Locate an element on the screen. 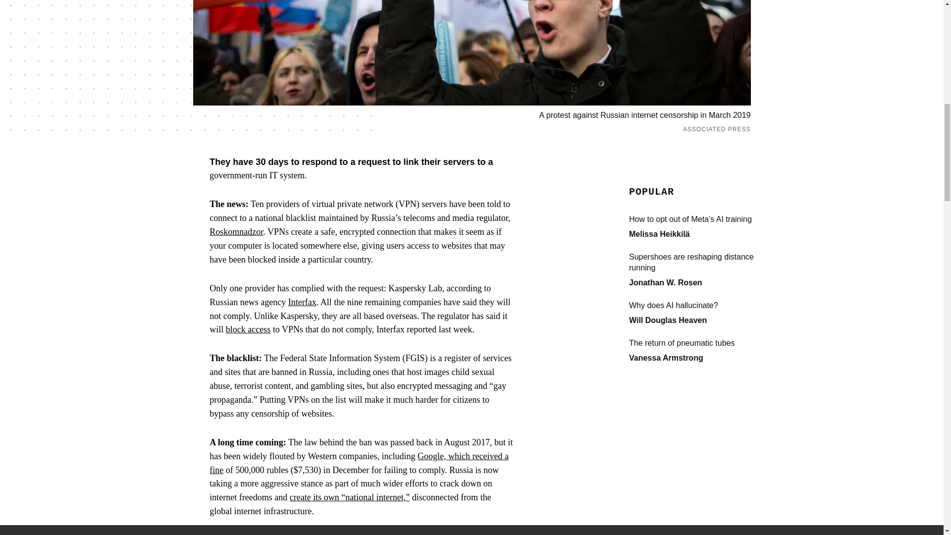 This screenshot has height=535, width=951. Google, which received a fine is located at coordinates (359, 463).